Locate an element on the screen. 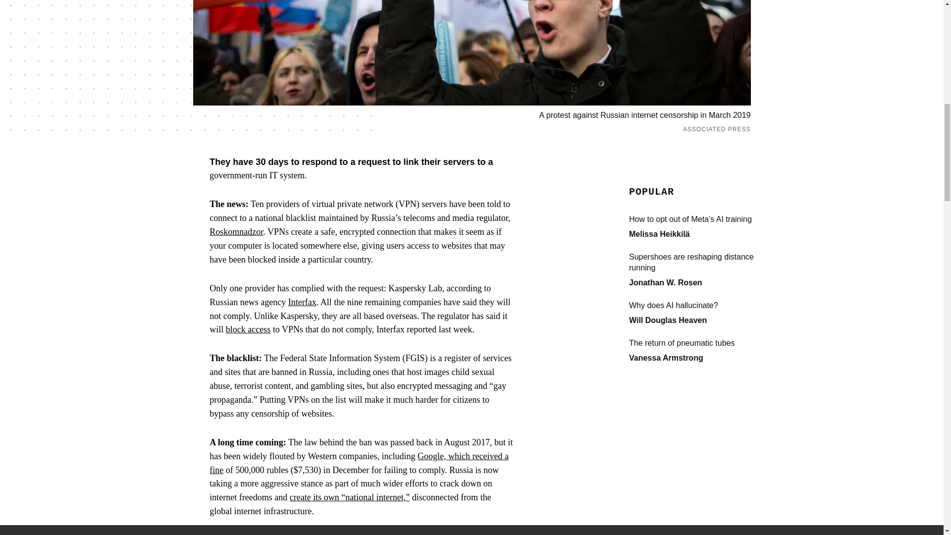 This screenshot has height=535, width=951. Google, which received a fine is located at coordinates (359, 463).